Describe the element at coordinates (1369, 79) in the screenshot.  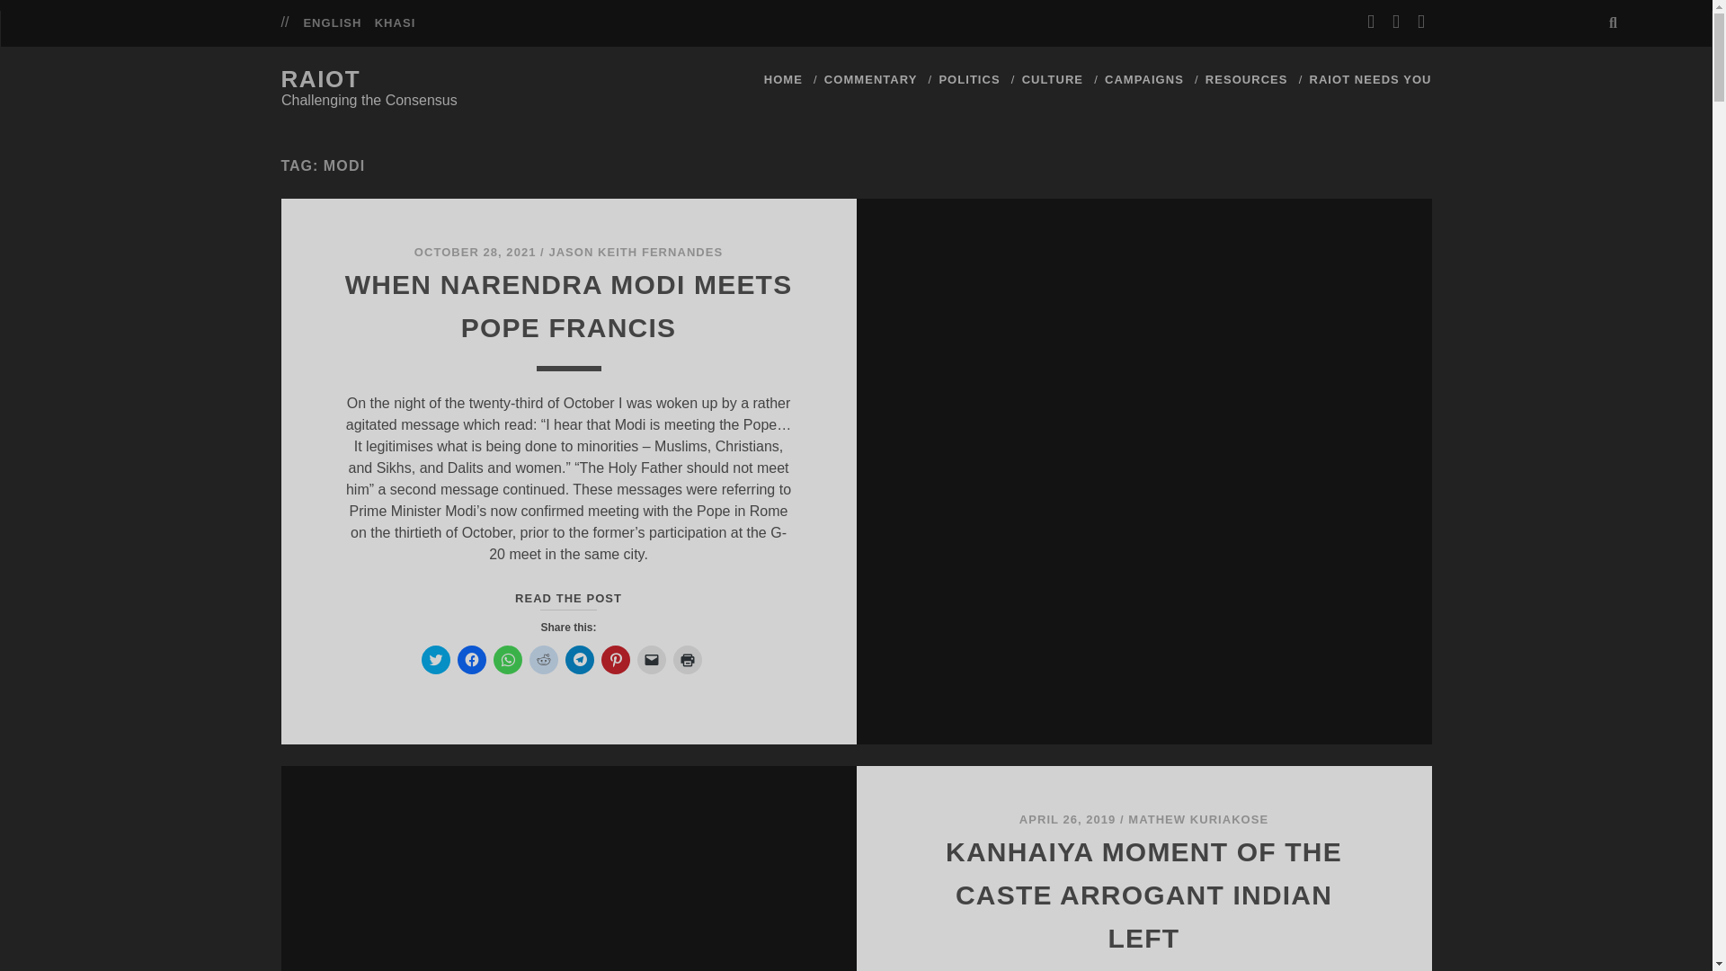
I see `RAIOT NEEDS YOU` at that location.